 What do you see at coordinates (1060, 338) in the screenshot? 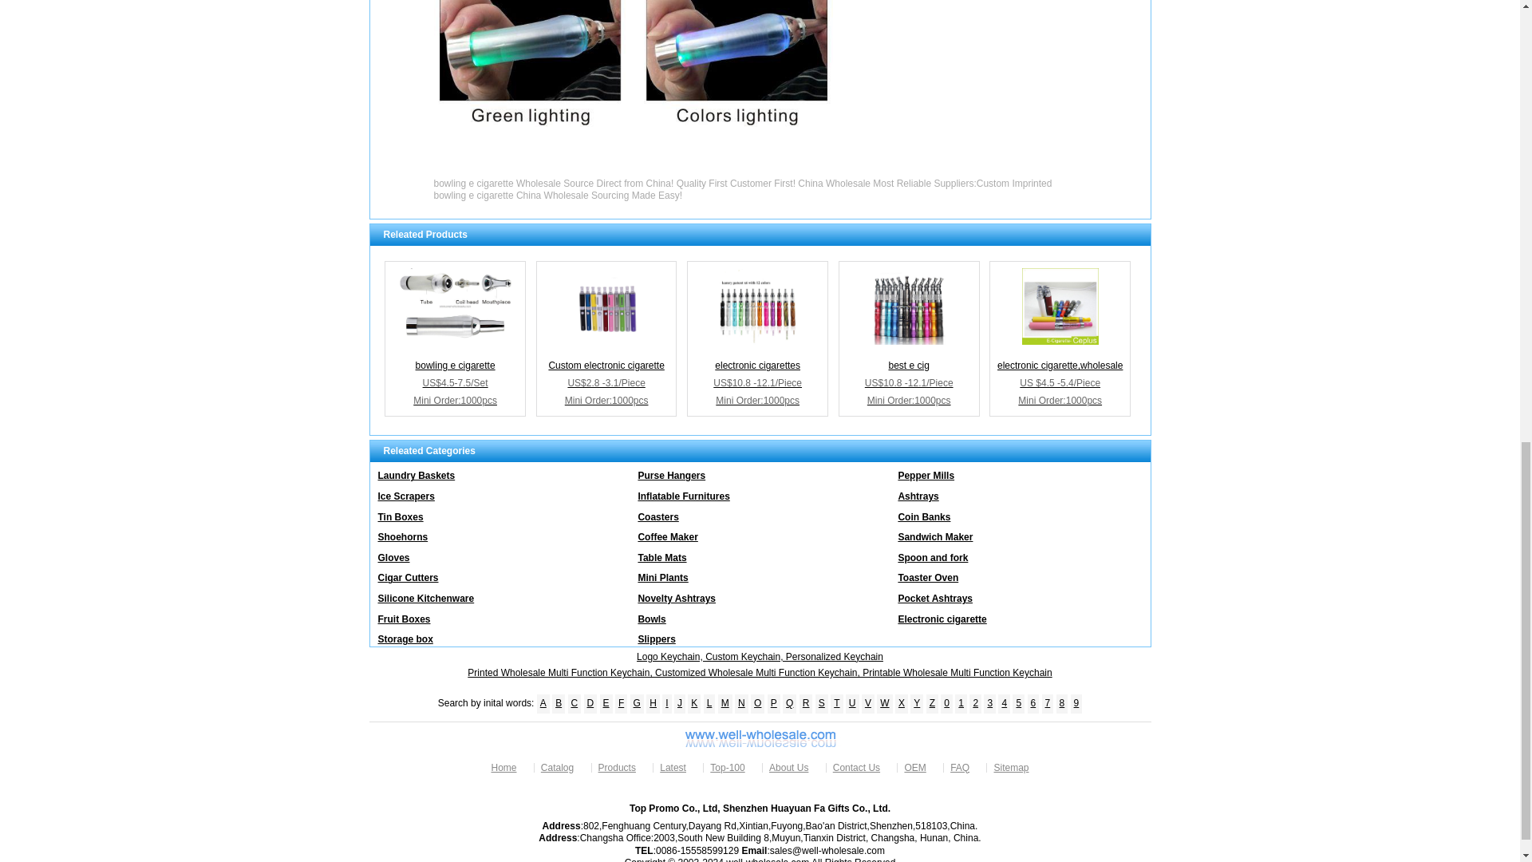
I see `electronic cigarette,wholesale` at bounding box center [1060, 338].